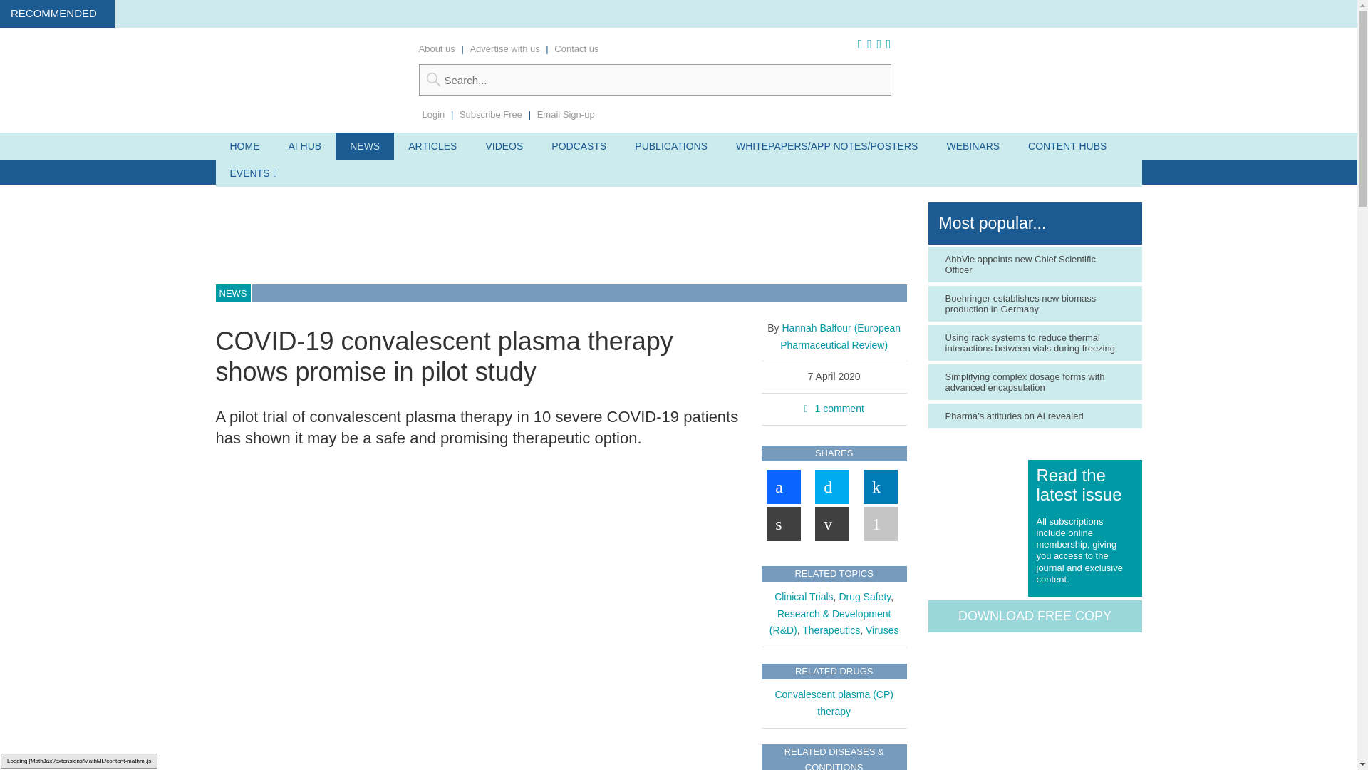 The height and width of the screenshot is (770, 1368). Describe the element at coordinates (655, 79) in the screenshot. I see `Search` at that location.